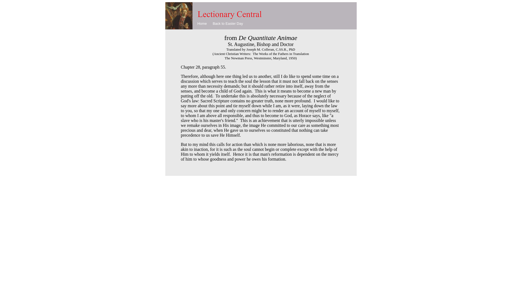 This screenshot has width=522, height=294. What do you see at coordinates (228, 23) in the screenshot?
I see `Back to Easter Day` at bounding box center [228, 23].